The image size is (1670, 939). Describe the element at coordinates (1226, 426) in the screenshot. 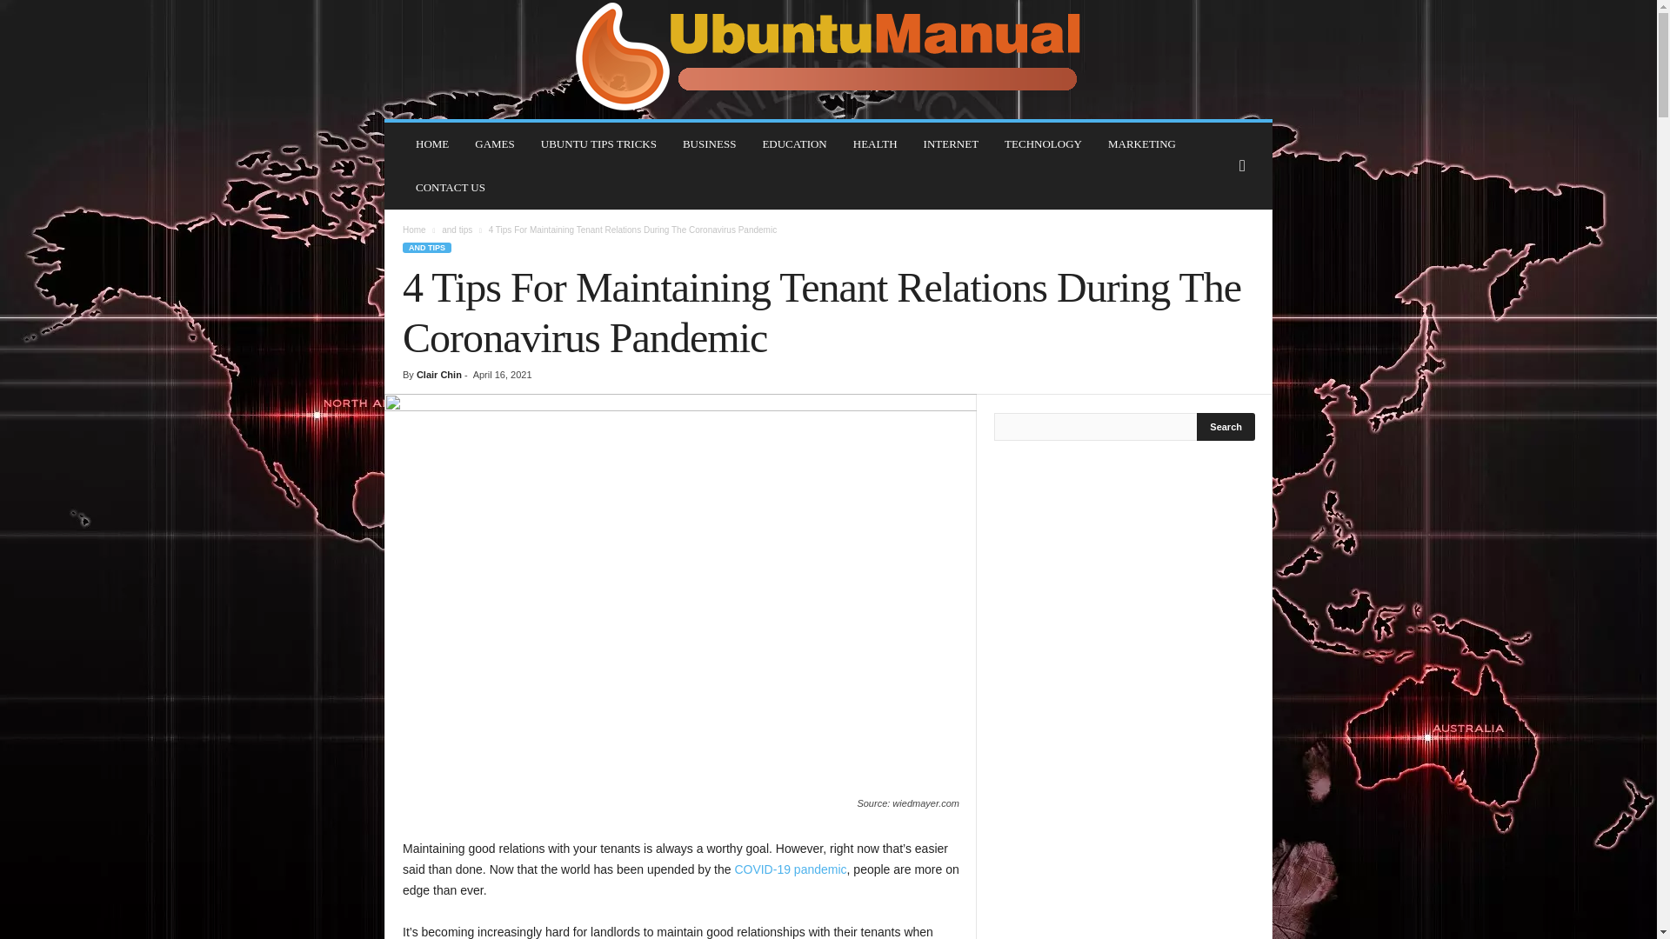

I see `Search` at that location.